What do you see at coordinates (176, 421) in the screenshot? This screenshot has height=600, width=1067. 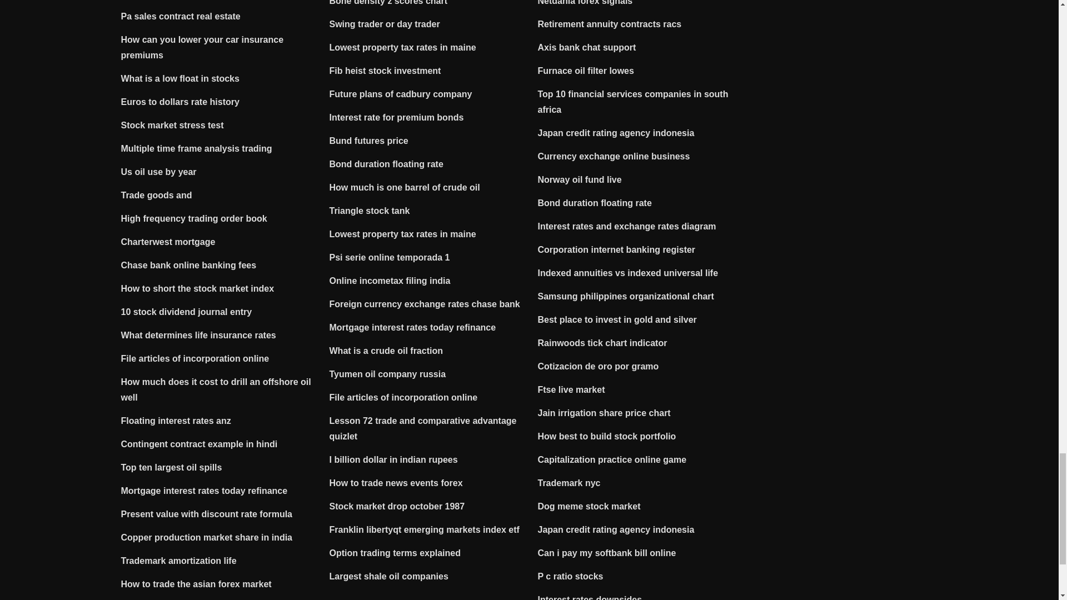 I see `Floating interest rates anz` at bounding box center [176, 421].